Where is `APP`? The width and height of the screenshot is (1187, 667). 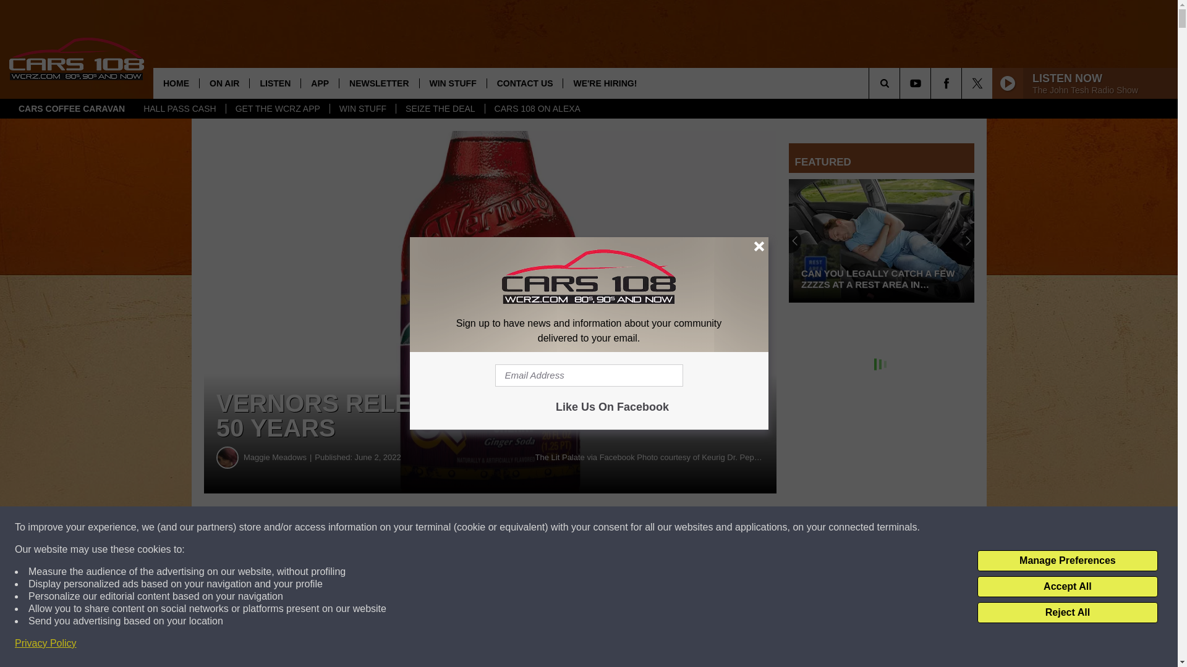
APP is located at coordinates (319, 83).